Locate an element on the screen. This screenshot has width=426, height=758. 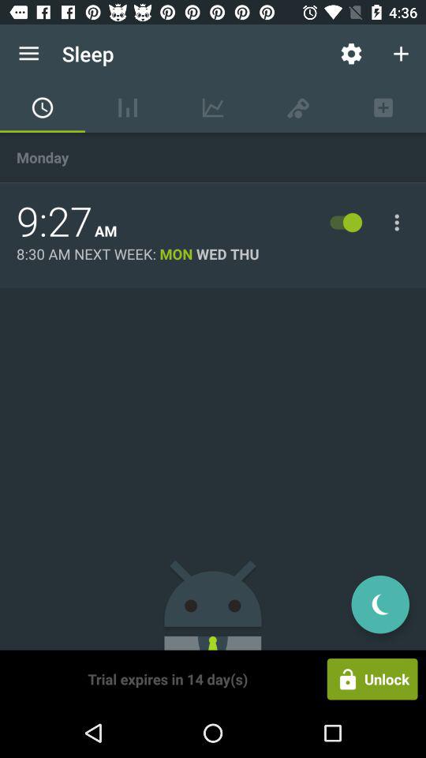
select item above the 8 30 am is located at coordinates (54, 222).